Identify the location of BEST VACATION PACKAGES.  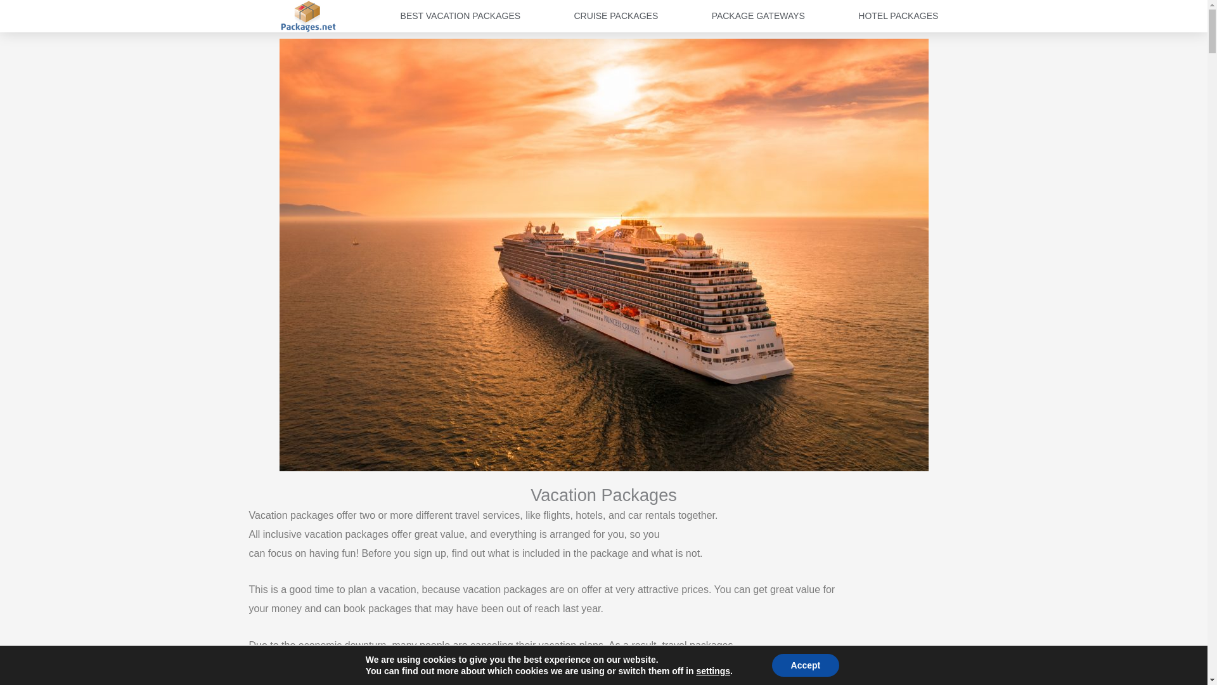
(460, 15).